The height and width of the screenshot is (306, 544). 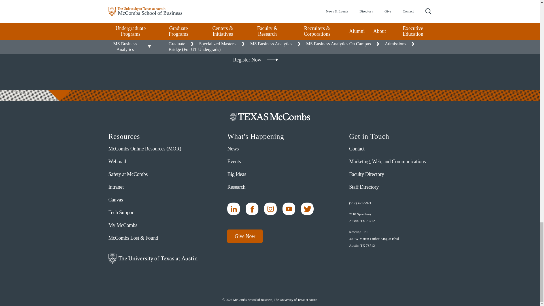 I want to click on Instagram, so click(x=270, y=209).